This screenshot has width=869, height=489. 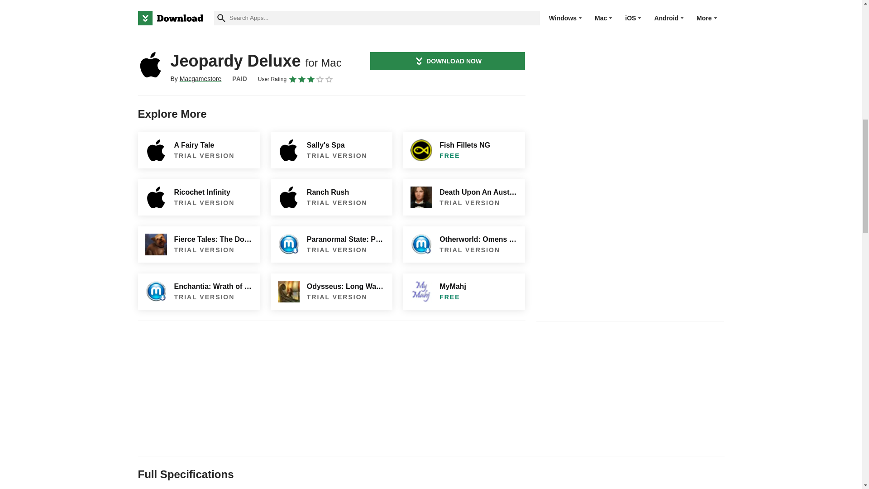 What do you see at coordinates (463, 244) in the screenshot?
I see `Otherworld: Omens Of Summer` at bounding box center [463, 244].